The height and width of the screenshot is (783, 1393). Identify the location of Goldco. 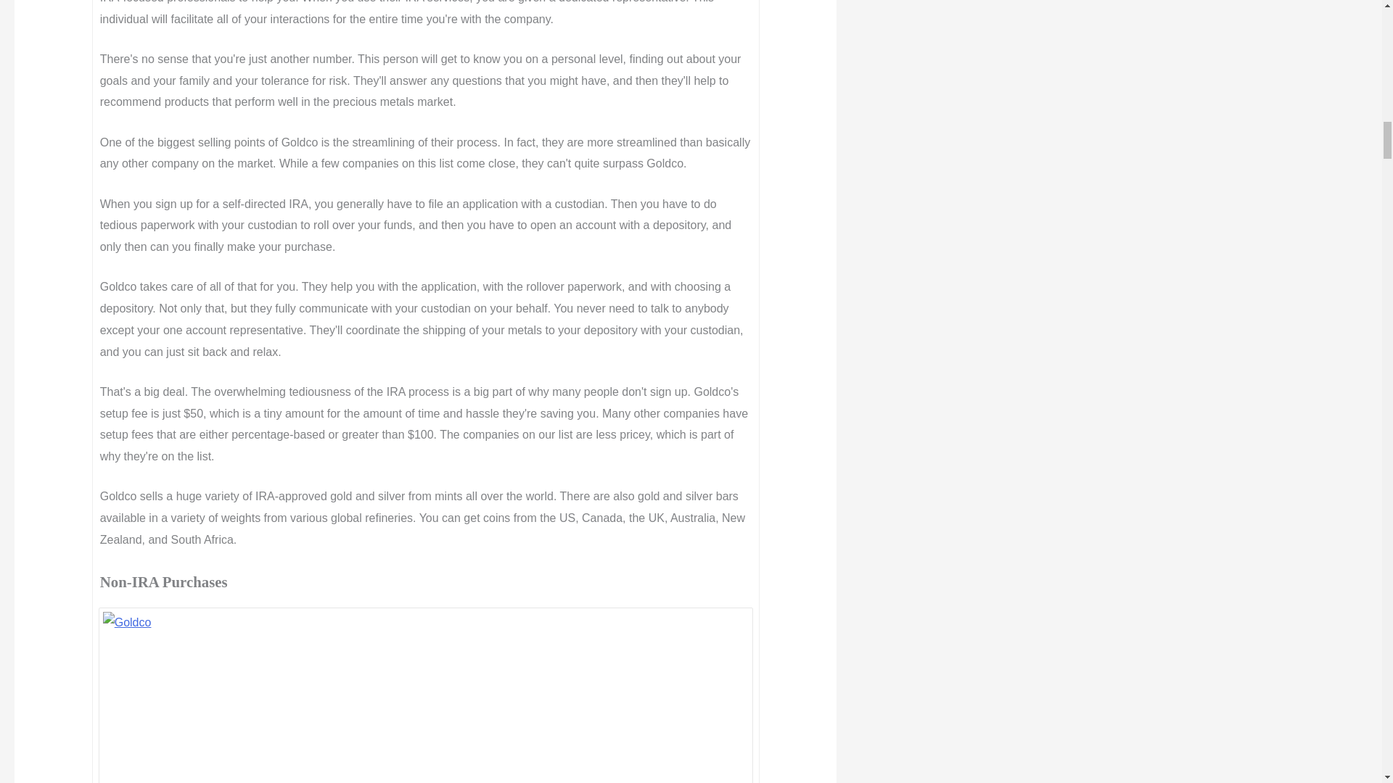
(426, 697).